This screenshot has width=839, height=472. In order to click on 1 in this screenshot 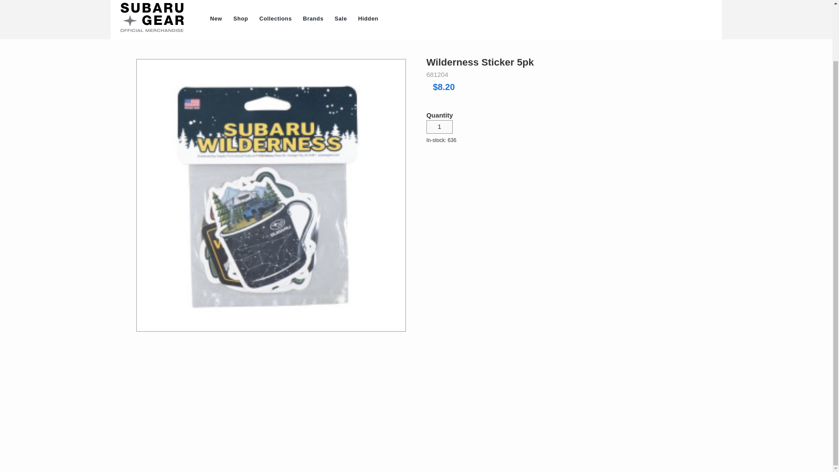, I will do `click(440, 127)`.